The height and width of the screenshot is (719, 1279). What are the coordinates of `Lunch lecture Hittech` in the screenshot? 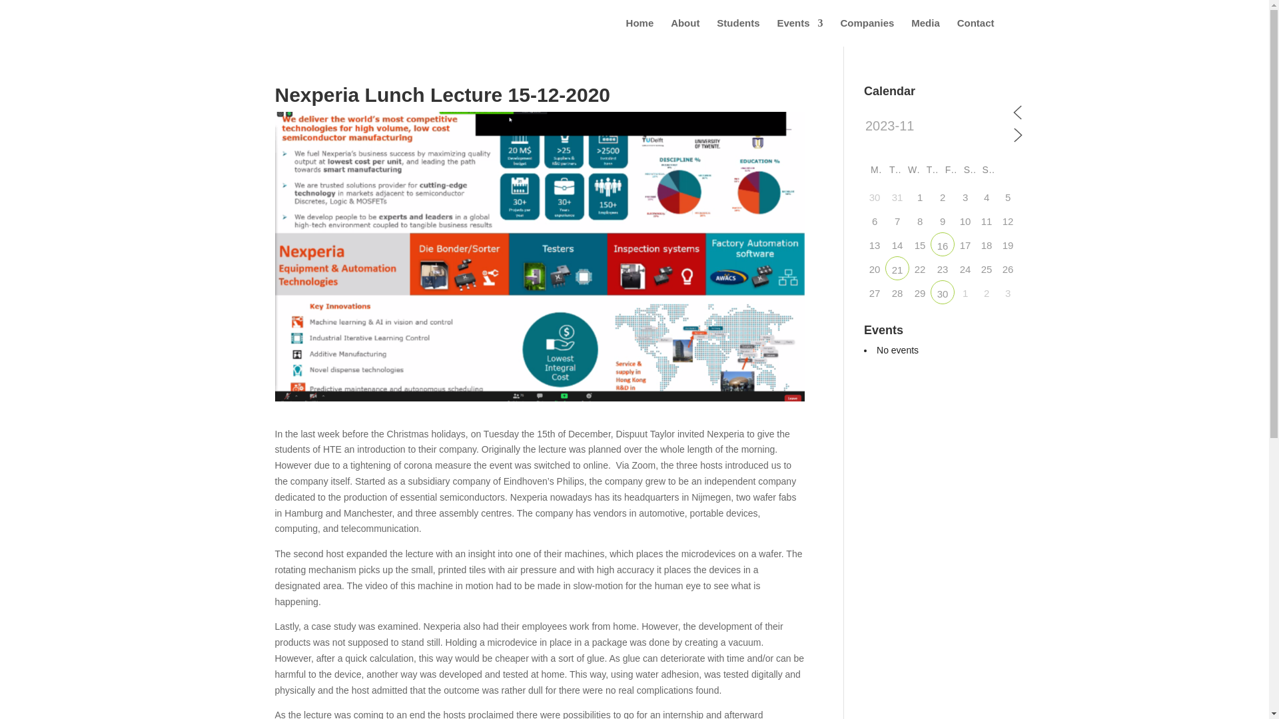 It's located at (897, 268).